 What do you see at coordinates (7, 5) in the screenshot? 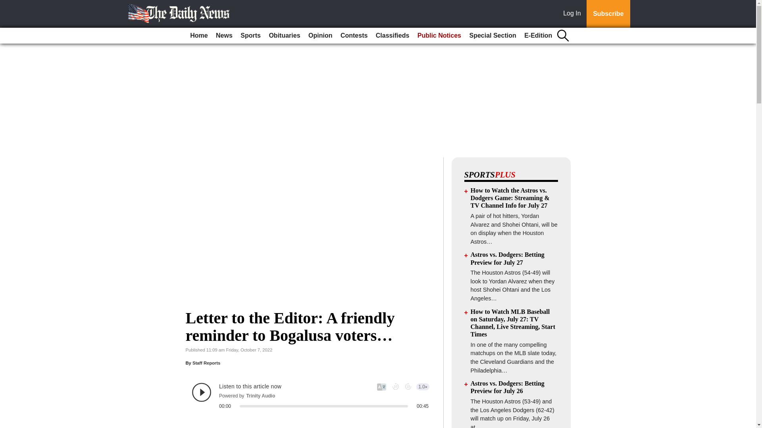
I see `Go` at bounding box center [7, 5].